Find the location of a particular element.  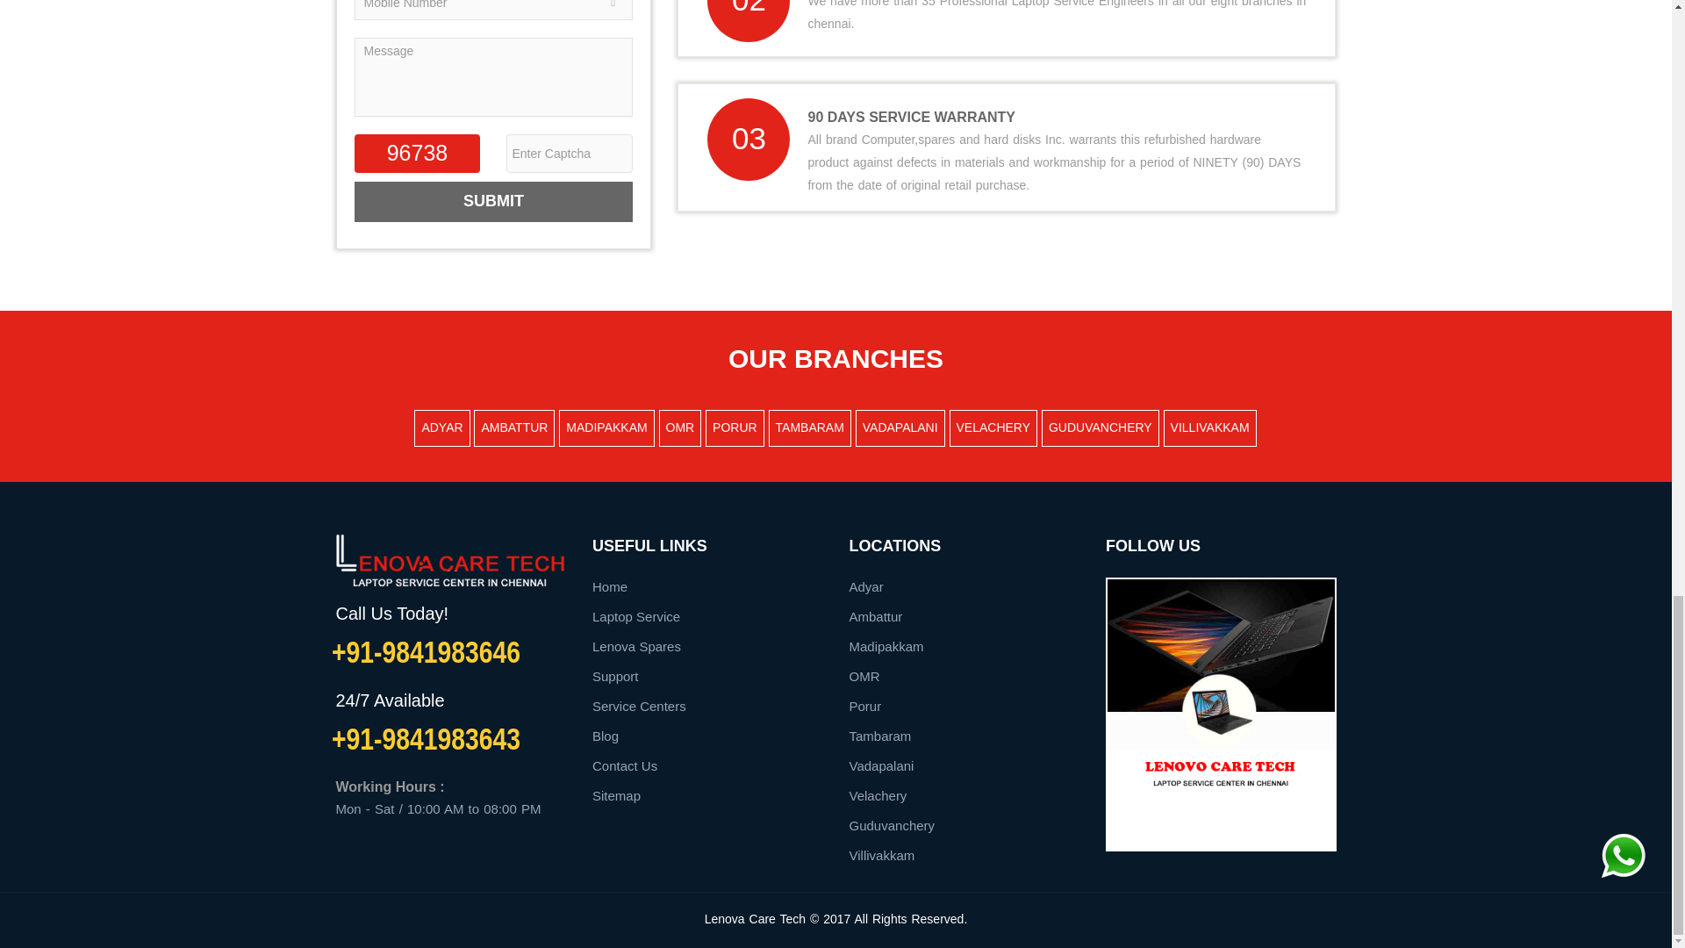

Authorized lenovo laptop service chennai is located at coordinates (449, 560).